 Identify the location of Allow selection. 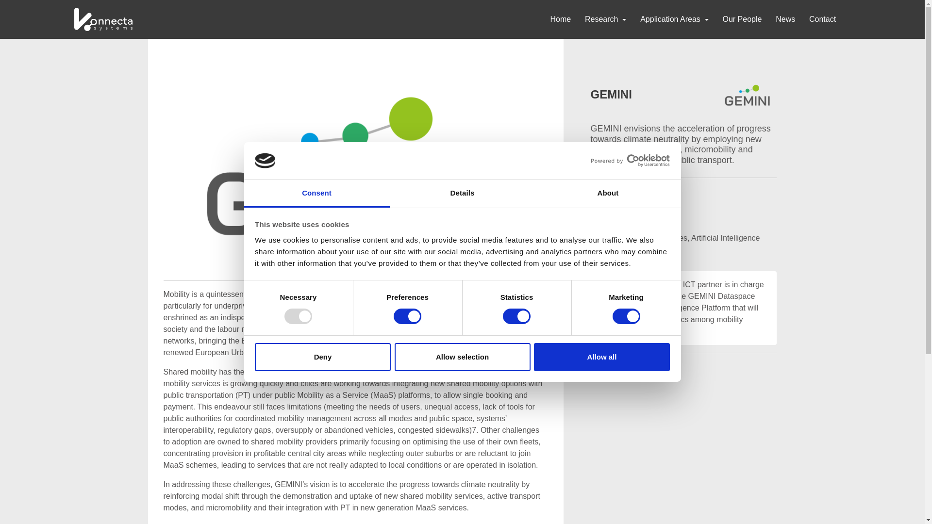
(462, 357).